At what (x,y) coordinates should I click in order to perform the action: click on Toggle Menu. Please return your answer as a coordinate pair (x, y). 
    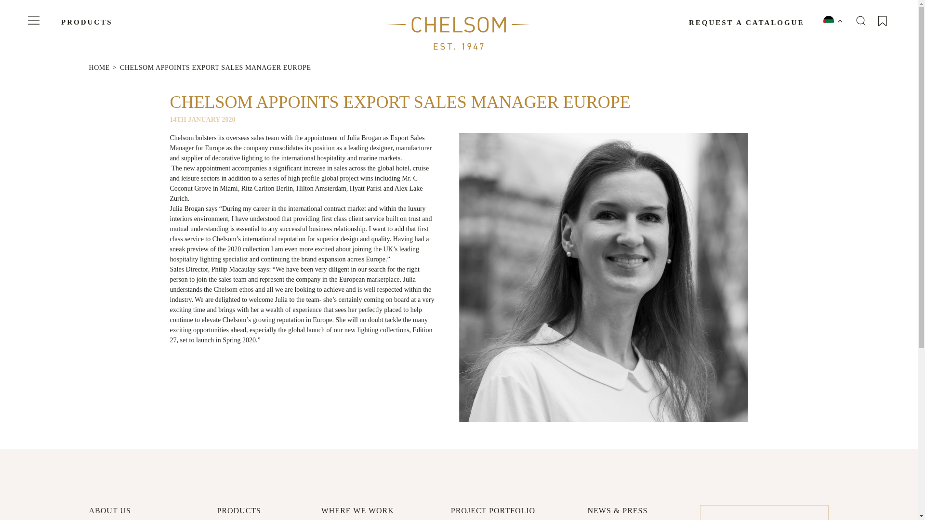
    Looking at the image, I should click on (34, 20).